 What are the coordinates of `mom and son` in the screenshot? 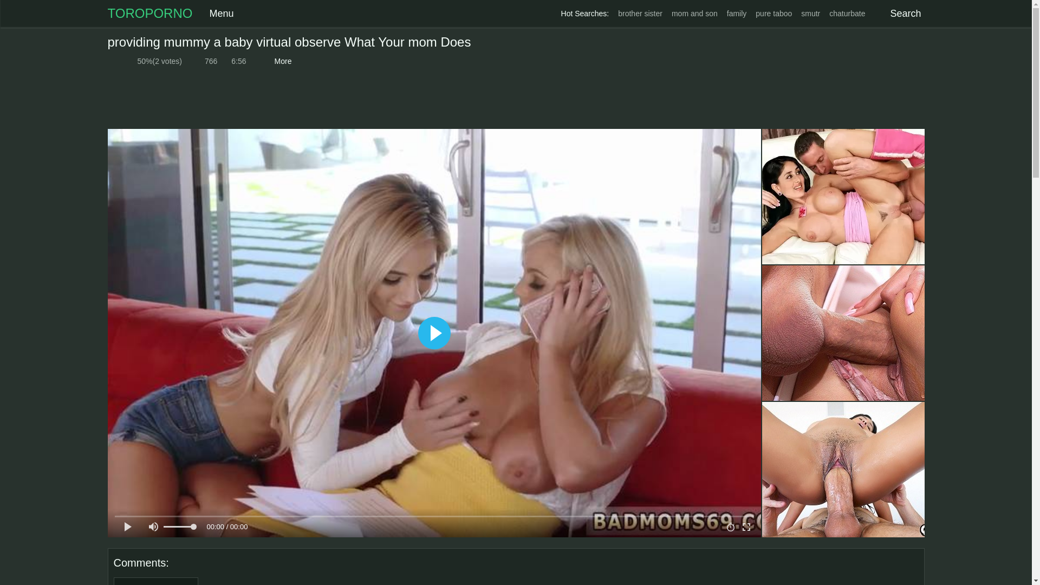 It's located at (694, 14).